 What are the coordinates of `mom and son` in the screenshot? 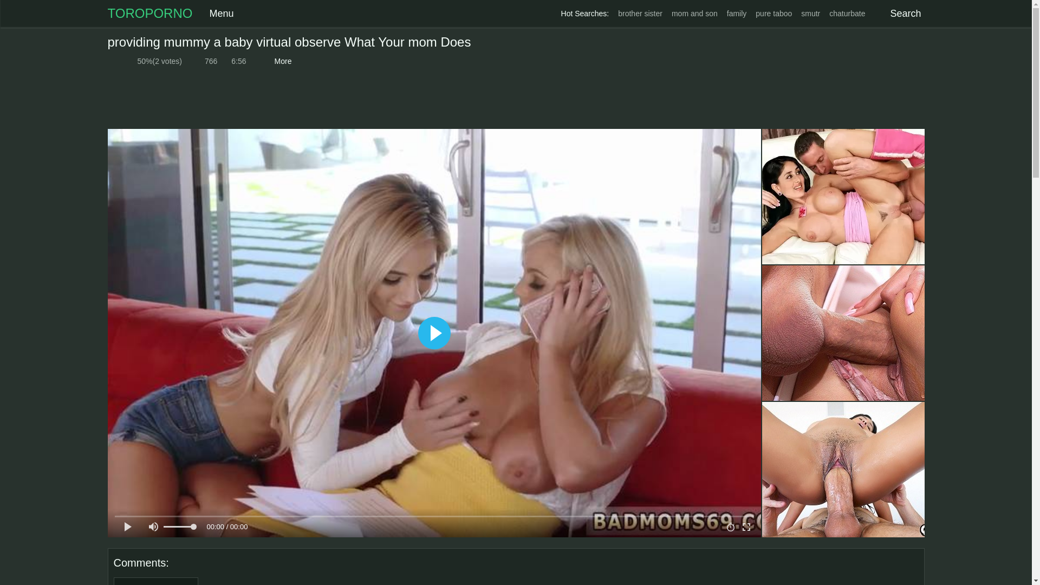 It's located at (694, 14).